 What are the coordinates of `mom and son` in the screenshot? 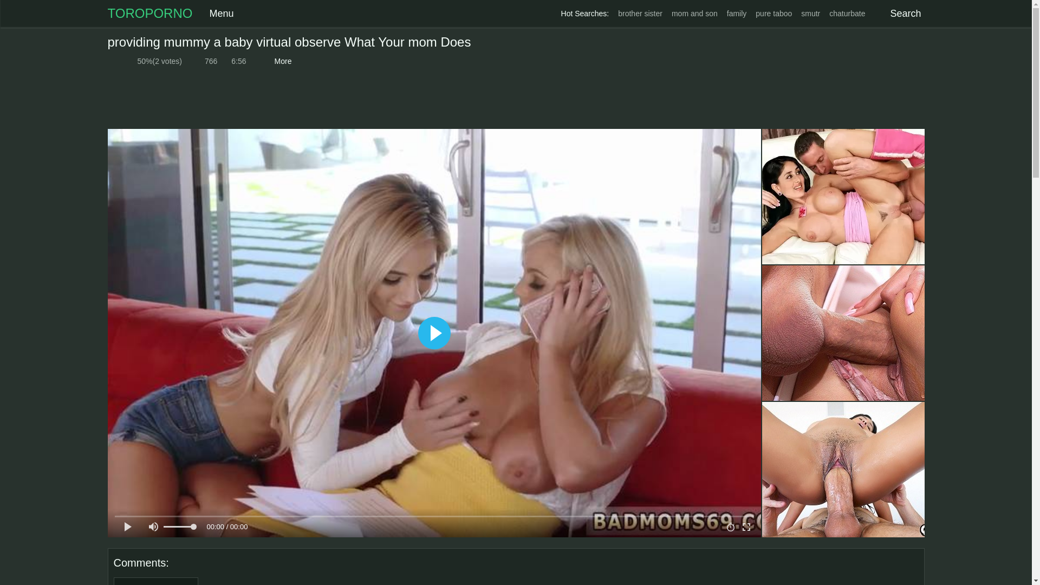 It's located at (694, 14).